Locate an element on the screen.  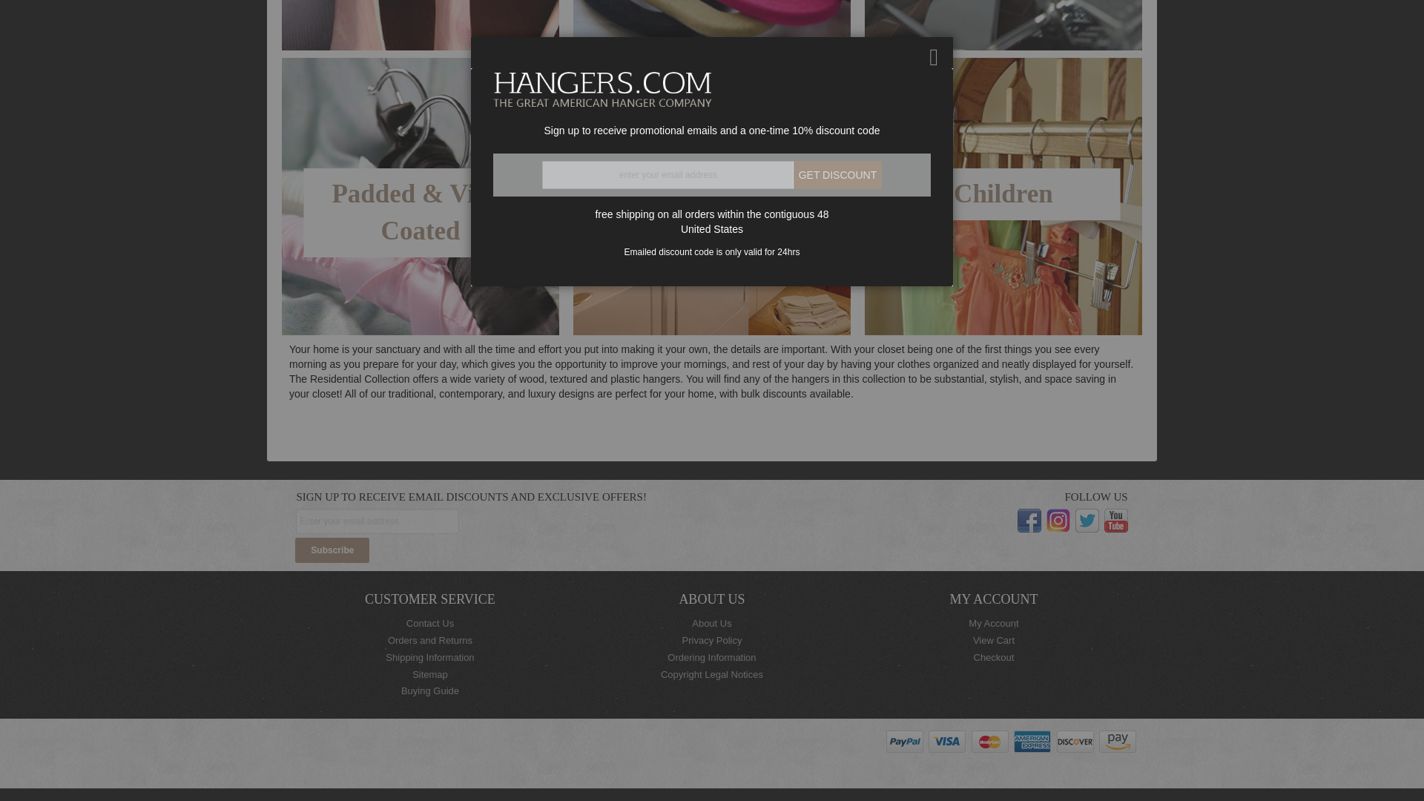
Residential Collections - Velvet is located at coordinates (712, 25).